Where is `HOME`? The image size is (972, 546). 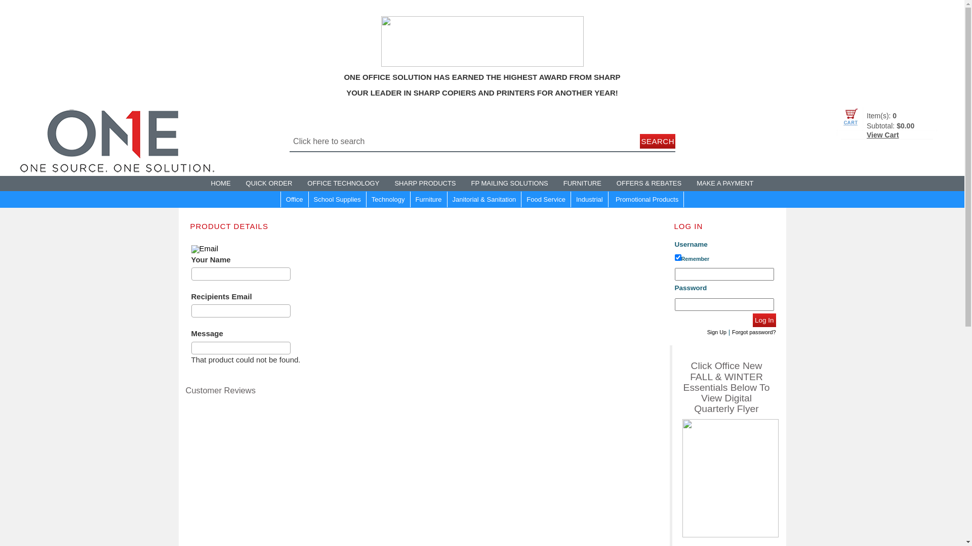
HOME is located at coordinates (221, 184).